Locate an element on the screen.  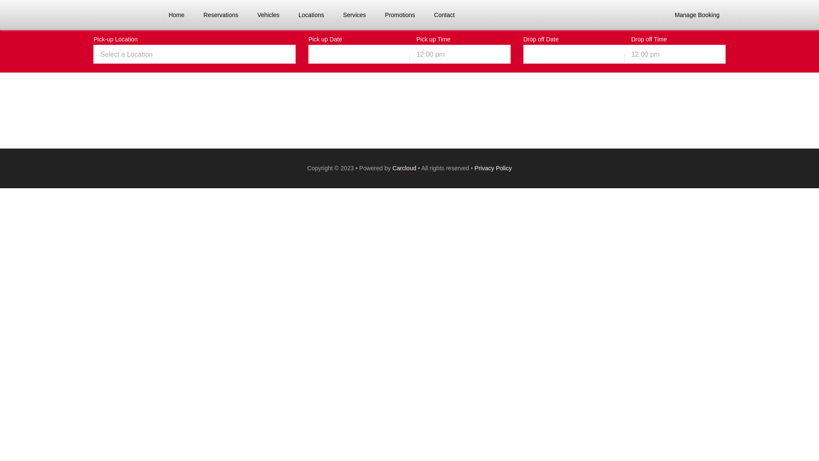
Locations is located at coordinates (311, 15).